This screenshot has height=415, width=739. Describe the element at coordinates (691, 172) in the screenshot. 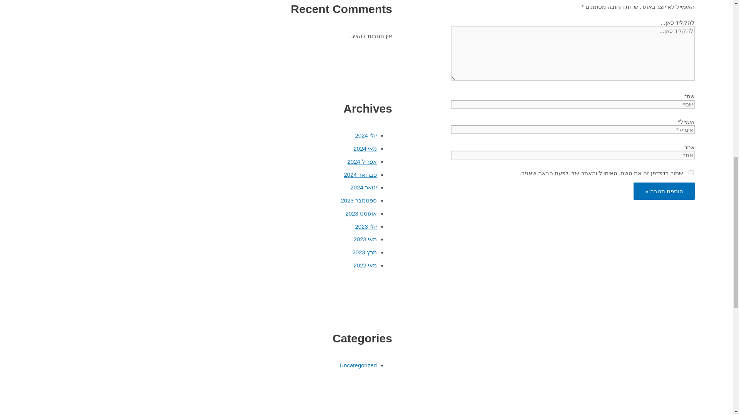

I see `yes` at that location.